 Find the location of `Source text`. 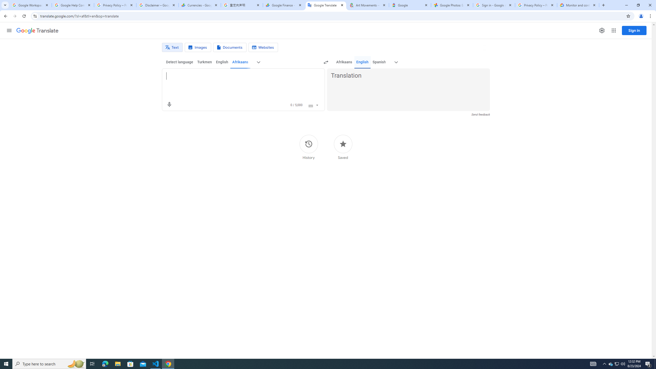

Source text is located at coordinates (239, 76).